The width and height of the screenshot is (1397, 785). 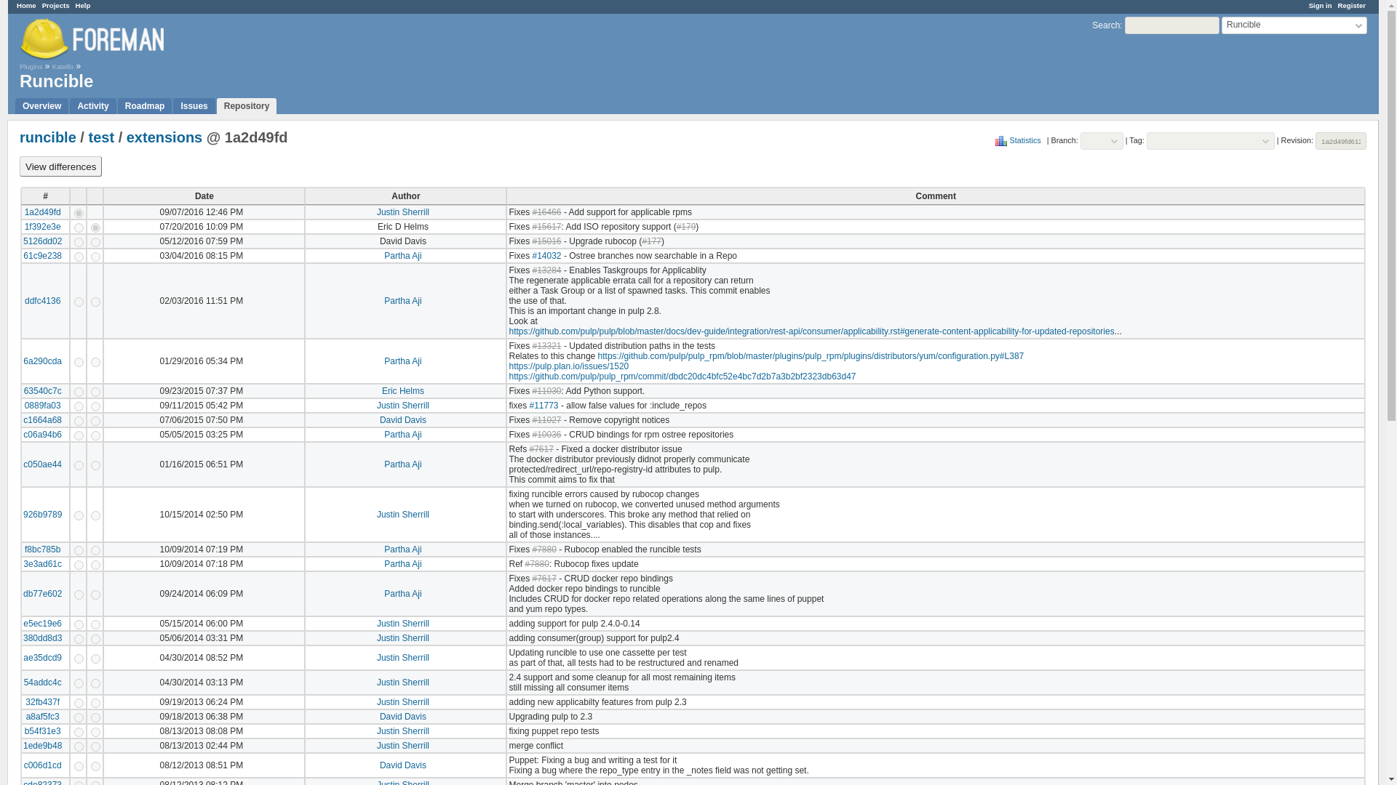 I want to click on Repository, so click(x=246, y=106).